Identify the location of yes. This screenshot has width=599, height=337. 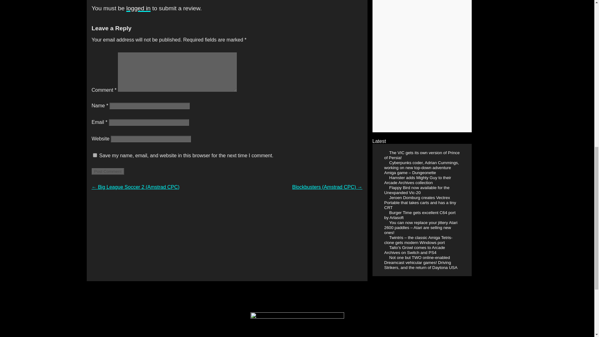
(95, 155).